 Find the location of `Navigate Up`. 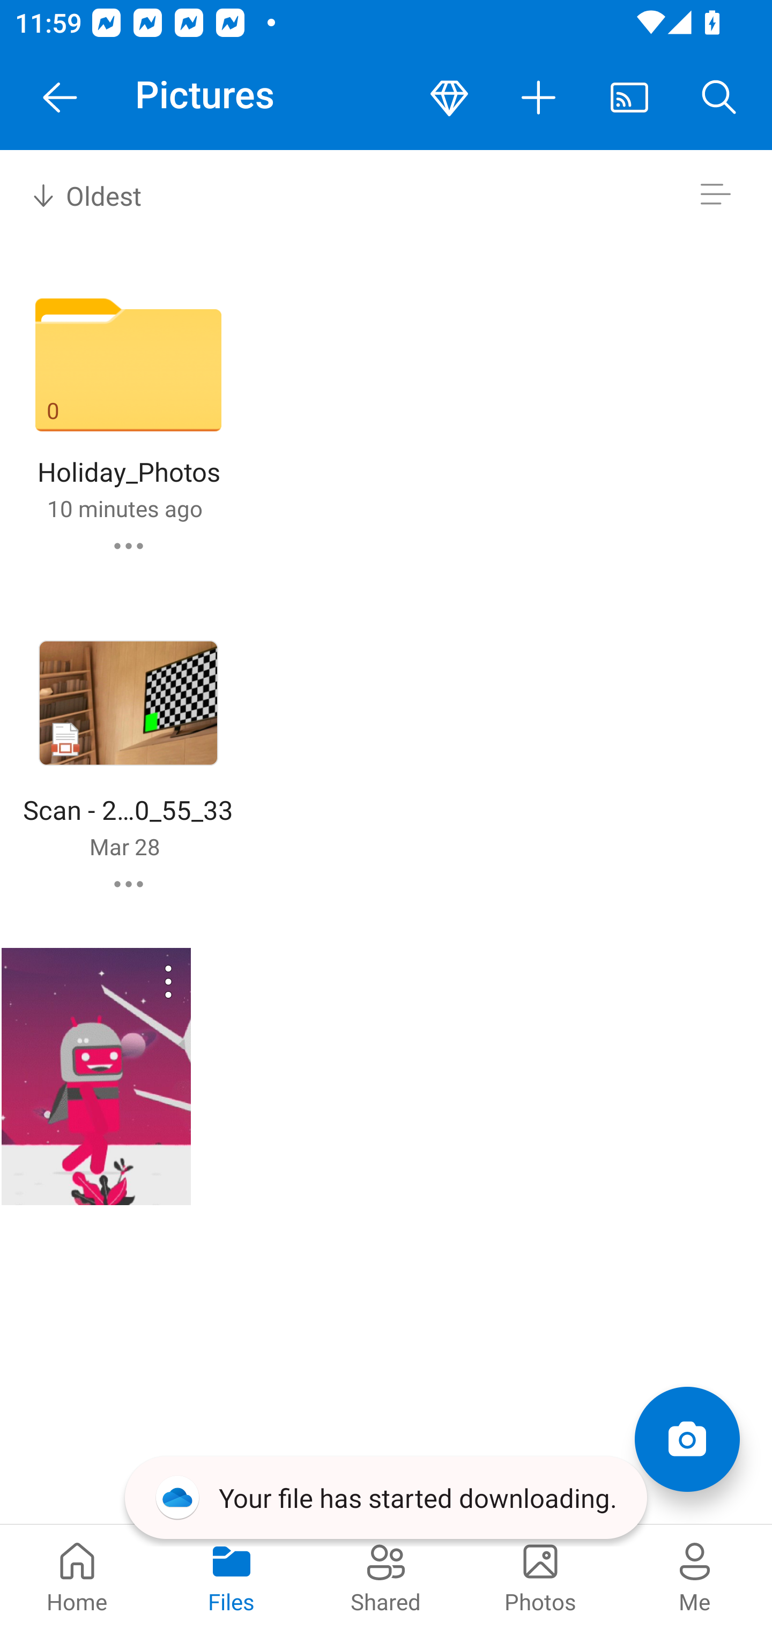

Navigate Up is located at coordinates (60, 98).